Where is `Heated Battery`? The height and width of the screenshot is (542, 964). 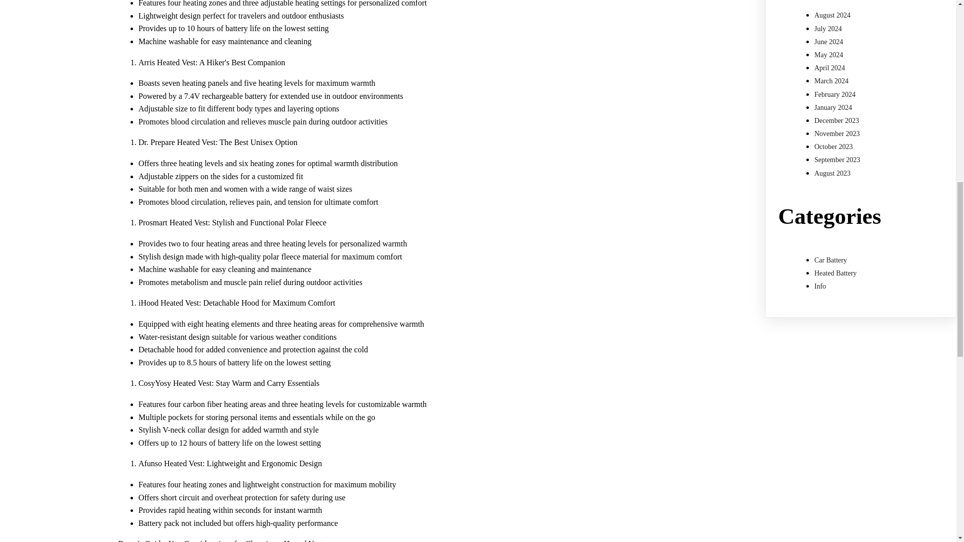
Heated Battery is located at coordinates (835, 273).